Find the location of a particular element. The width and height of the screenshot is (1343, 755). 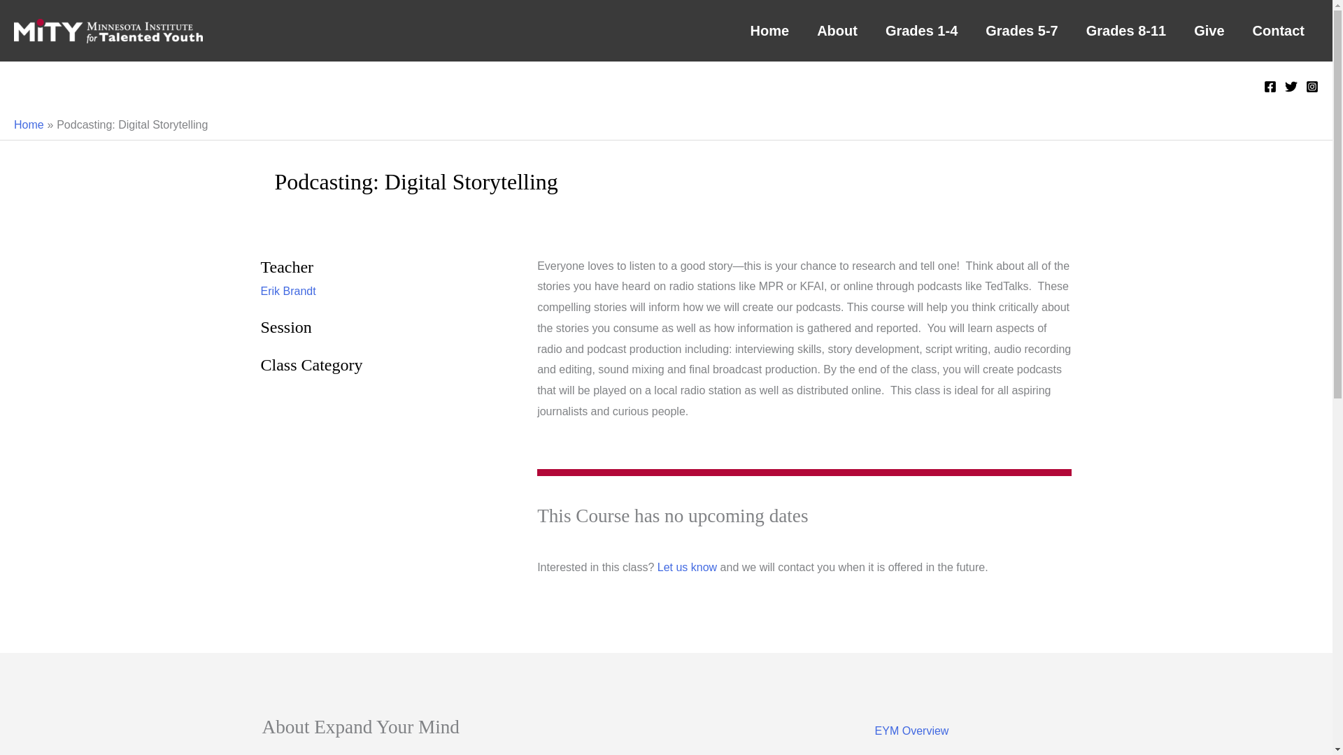

Let us know is located at coordinates (687, 567).